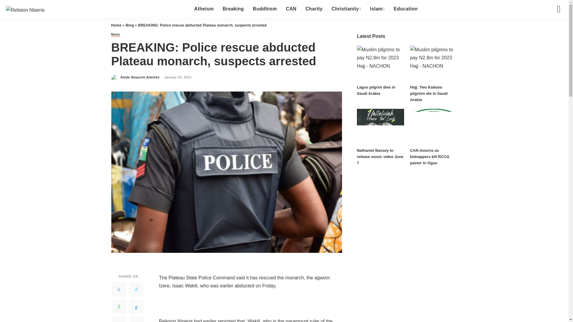  Describe the element at coordinates (314, 9) in the screenshot. I see `Charity` at that location.